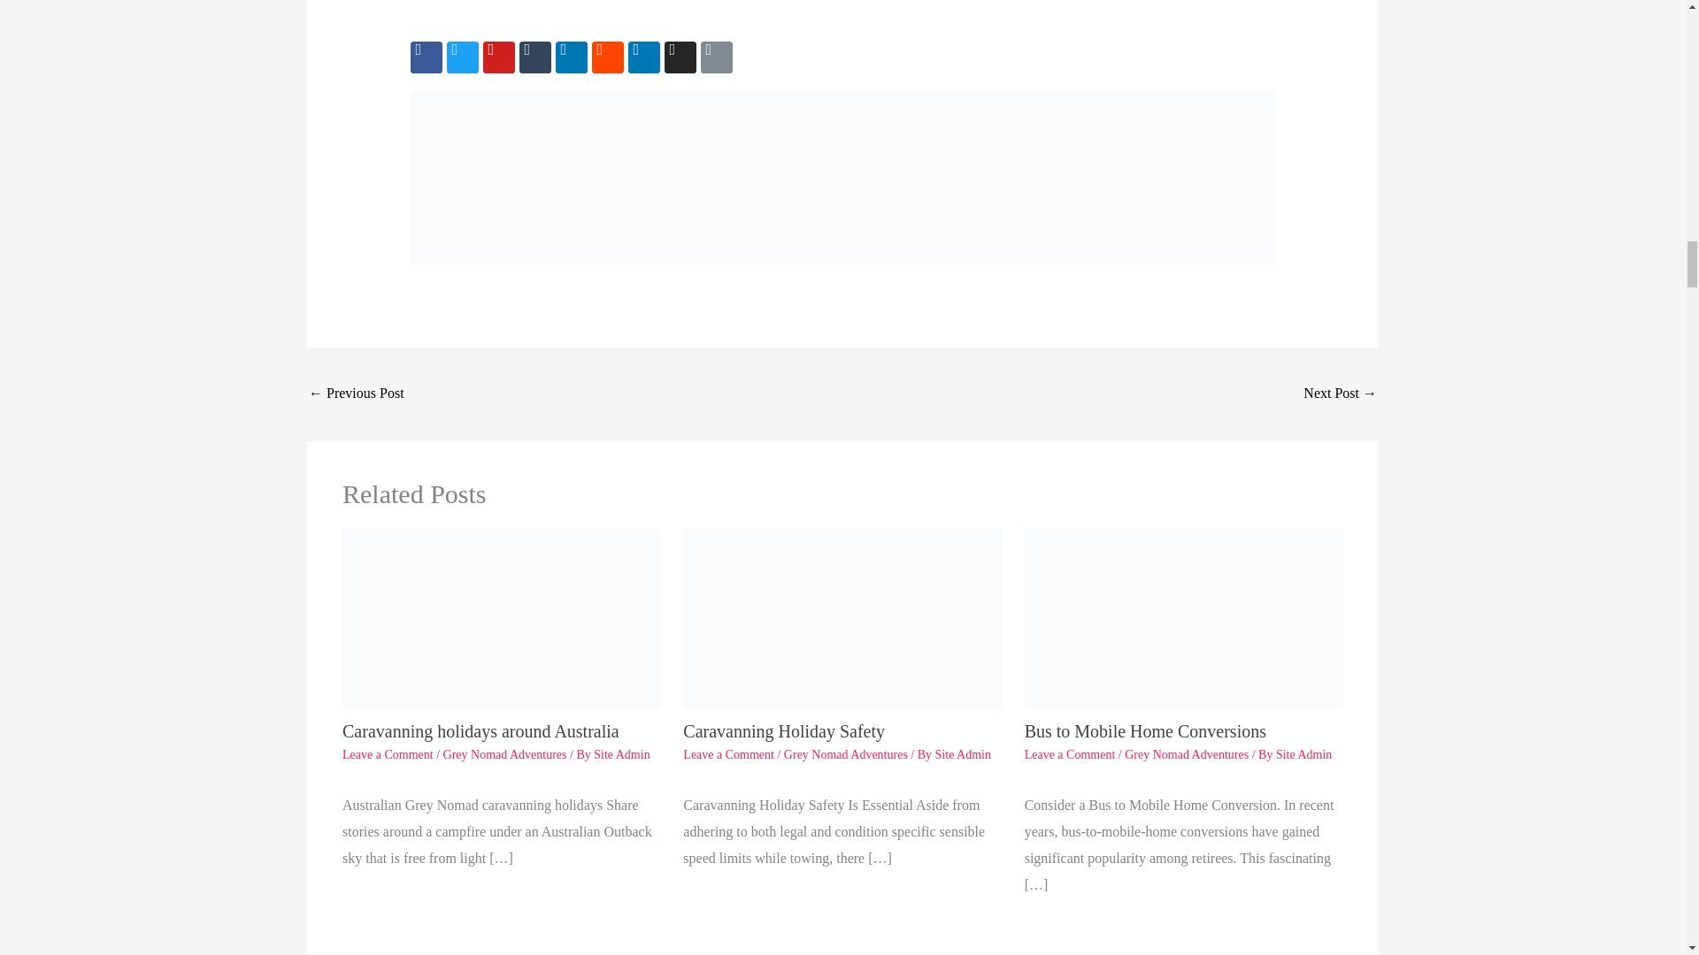 The image size is (1699, 955). I want to click on View all posts by Site Admin, so click(963, 753).